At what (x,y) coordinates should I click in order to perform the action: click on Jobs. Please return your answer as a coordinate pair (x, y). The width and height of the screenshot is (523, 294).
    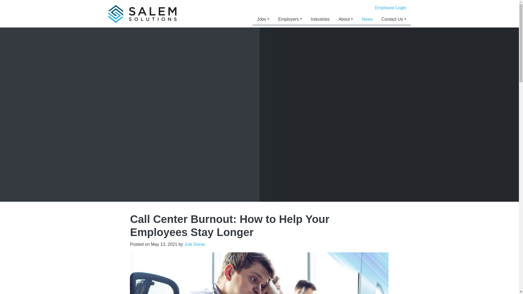
    Looking at the image, I should click on (263, 19).